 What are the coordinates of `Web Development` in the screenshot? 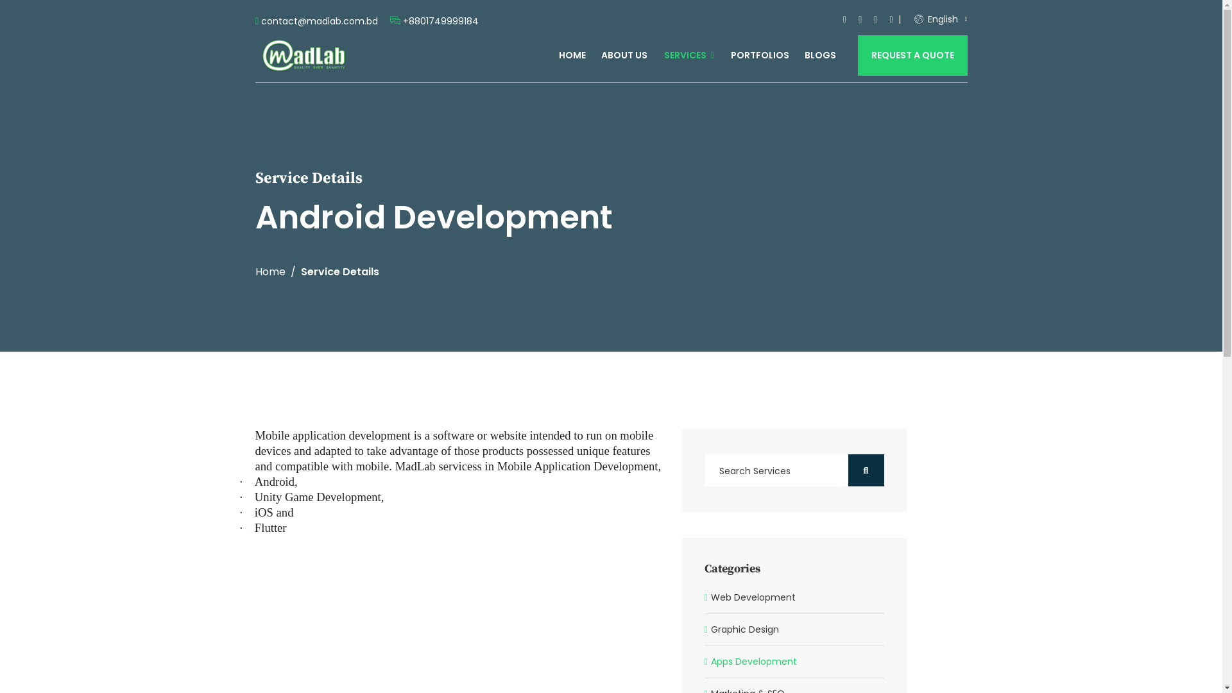 It's located at (794, 598).